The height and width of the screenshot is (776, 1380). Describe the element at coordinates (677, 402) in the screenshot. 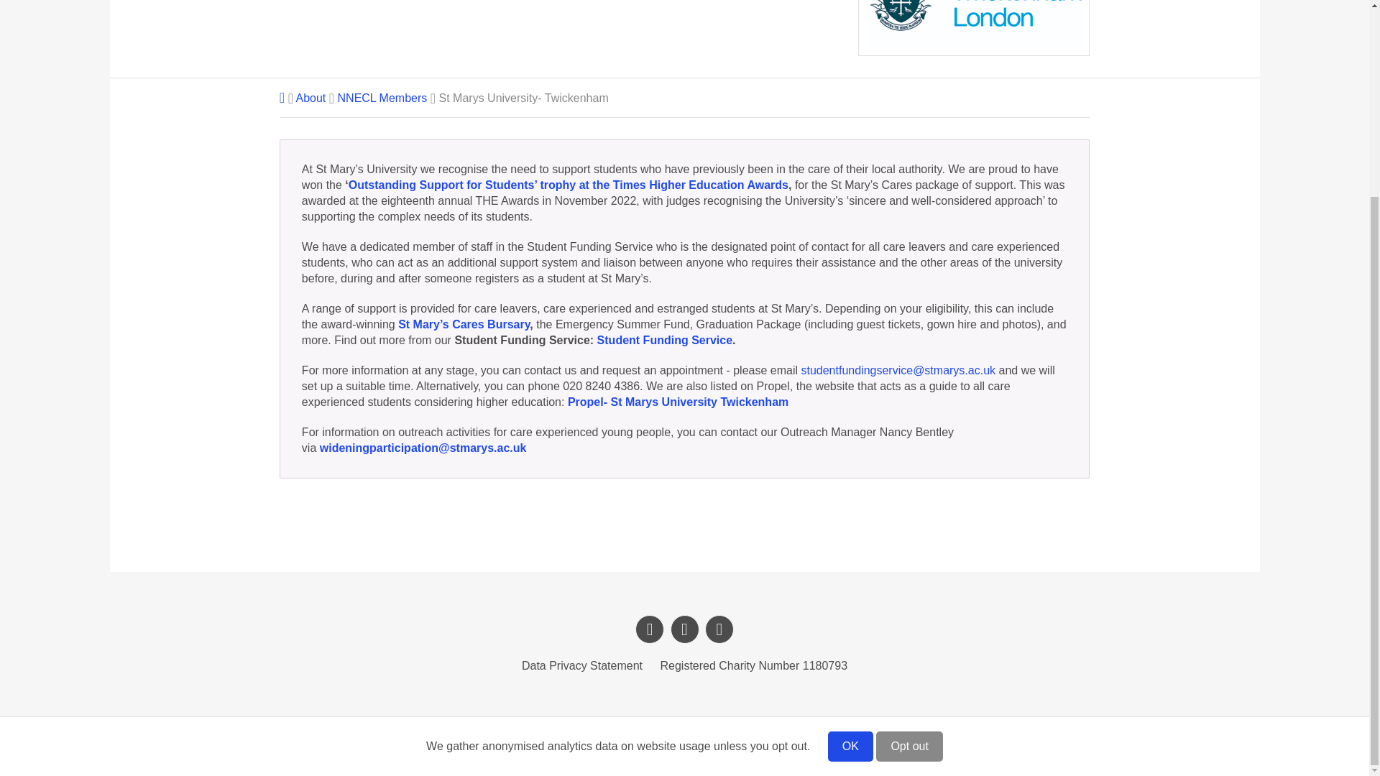

I see `Propel- St Marys University Twickenham` at that location.